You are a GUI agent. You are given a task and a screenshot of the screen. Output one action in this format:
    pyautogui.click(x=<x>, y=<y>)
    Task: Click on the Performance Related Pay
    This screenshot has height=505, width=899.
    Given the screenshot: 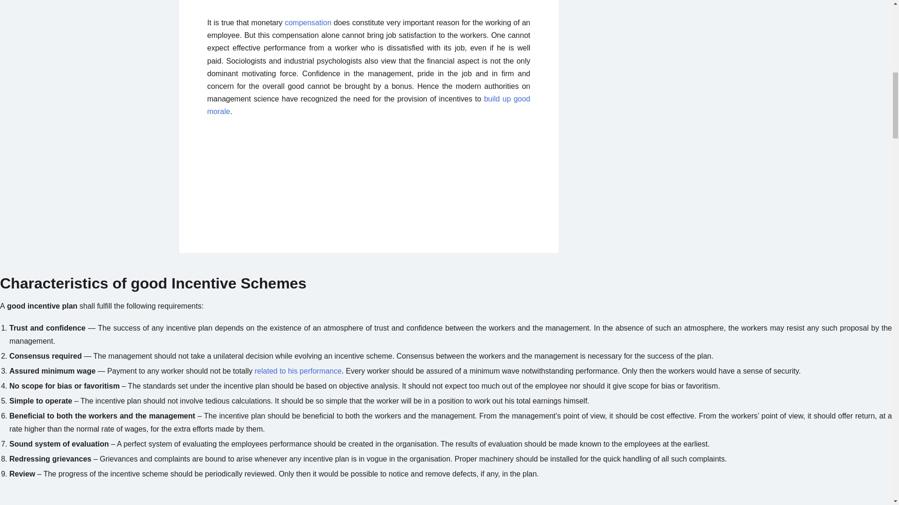 What is the action you would take?
    pyautogui.click(x=298, y=371)
    